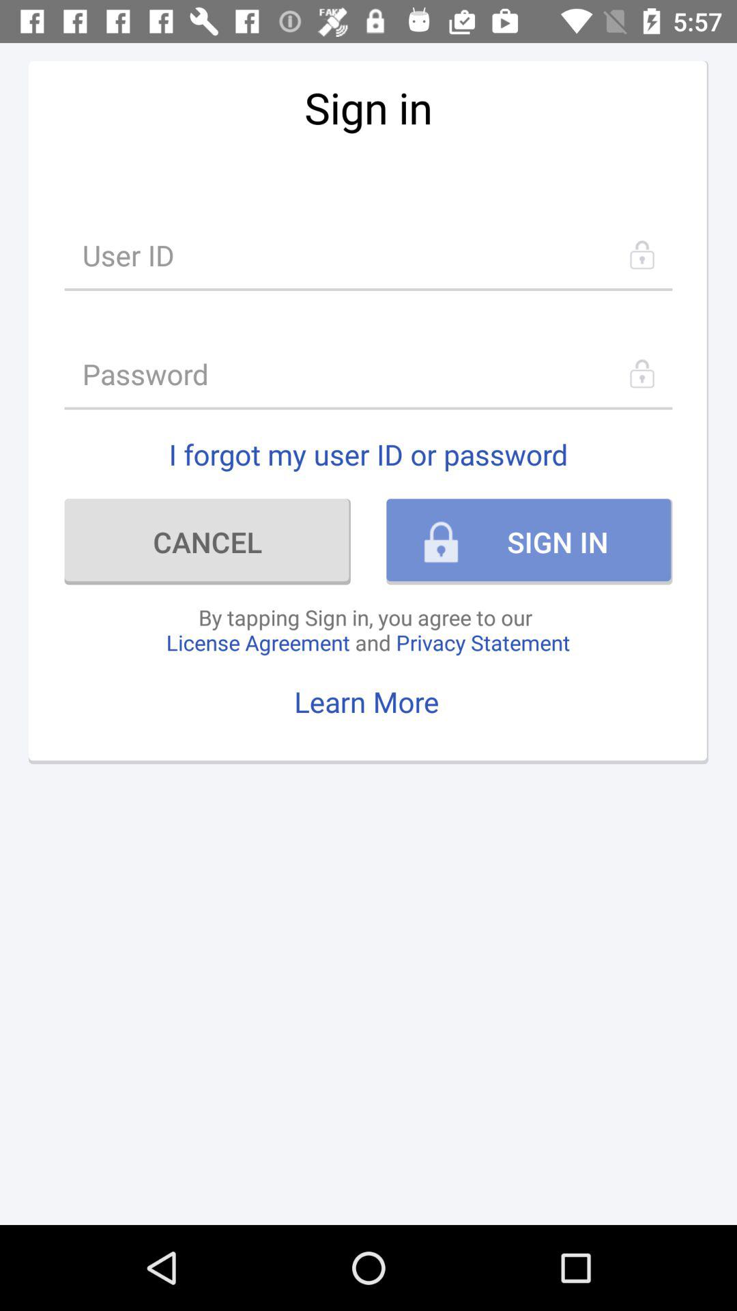  What do you see at coordinates (369, 374) in the screenshot?
I see `enter password` at bounding box center [369, 374].